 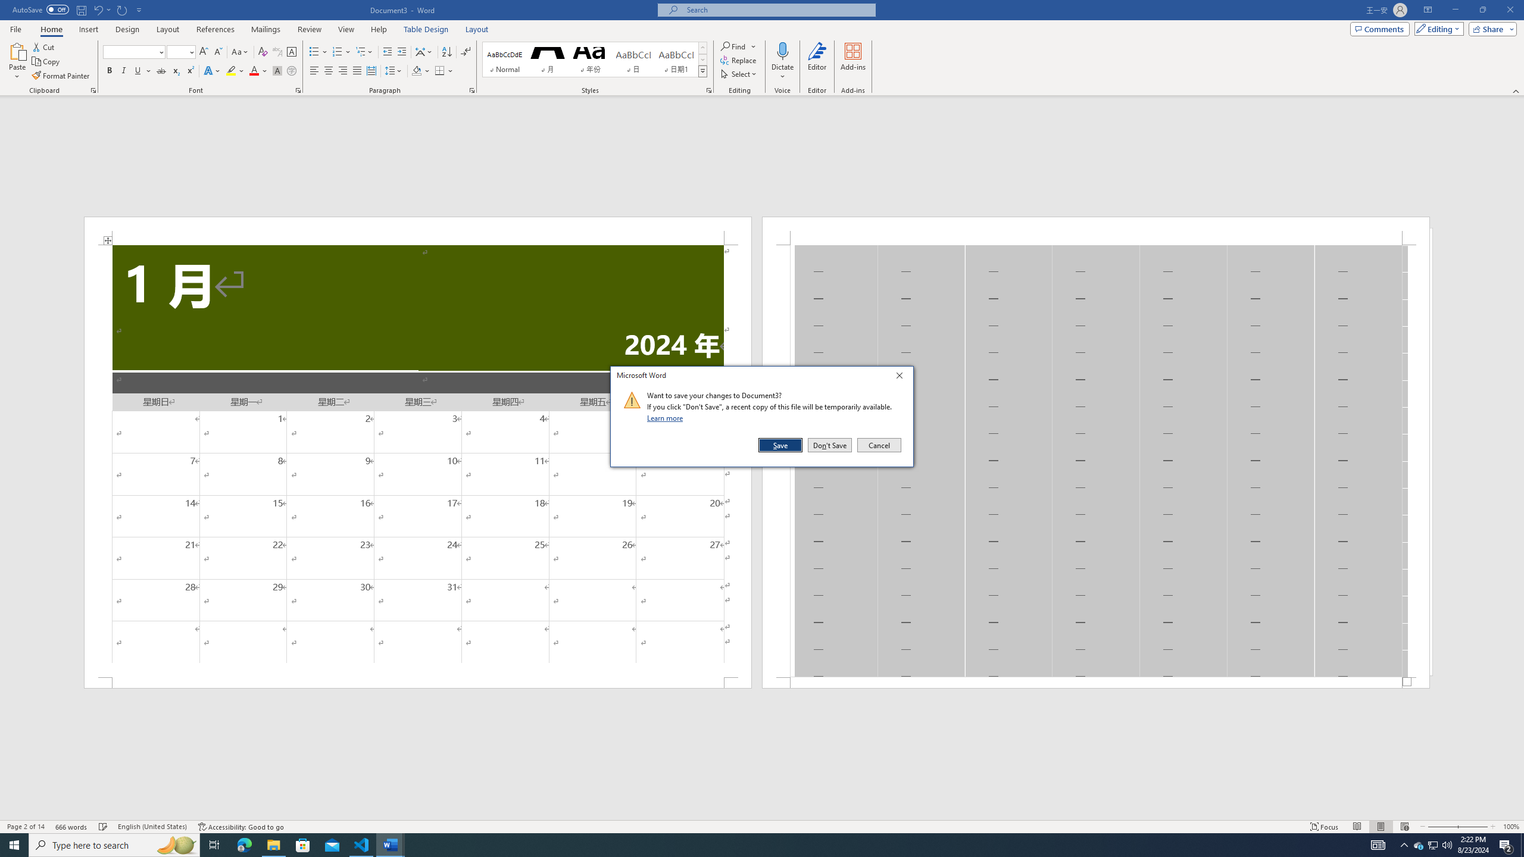 I want to click on Character Shading, so click(x=1434, y=845).